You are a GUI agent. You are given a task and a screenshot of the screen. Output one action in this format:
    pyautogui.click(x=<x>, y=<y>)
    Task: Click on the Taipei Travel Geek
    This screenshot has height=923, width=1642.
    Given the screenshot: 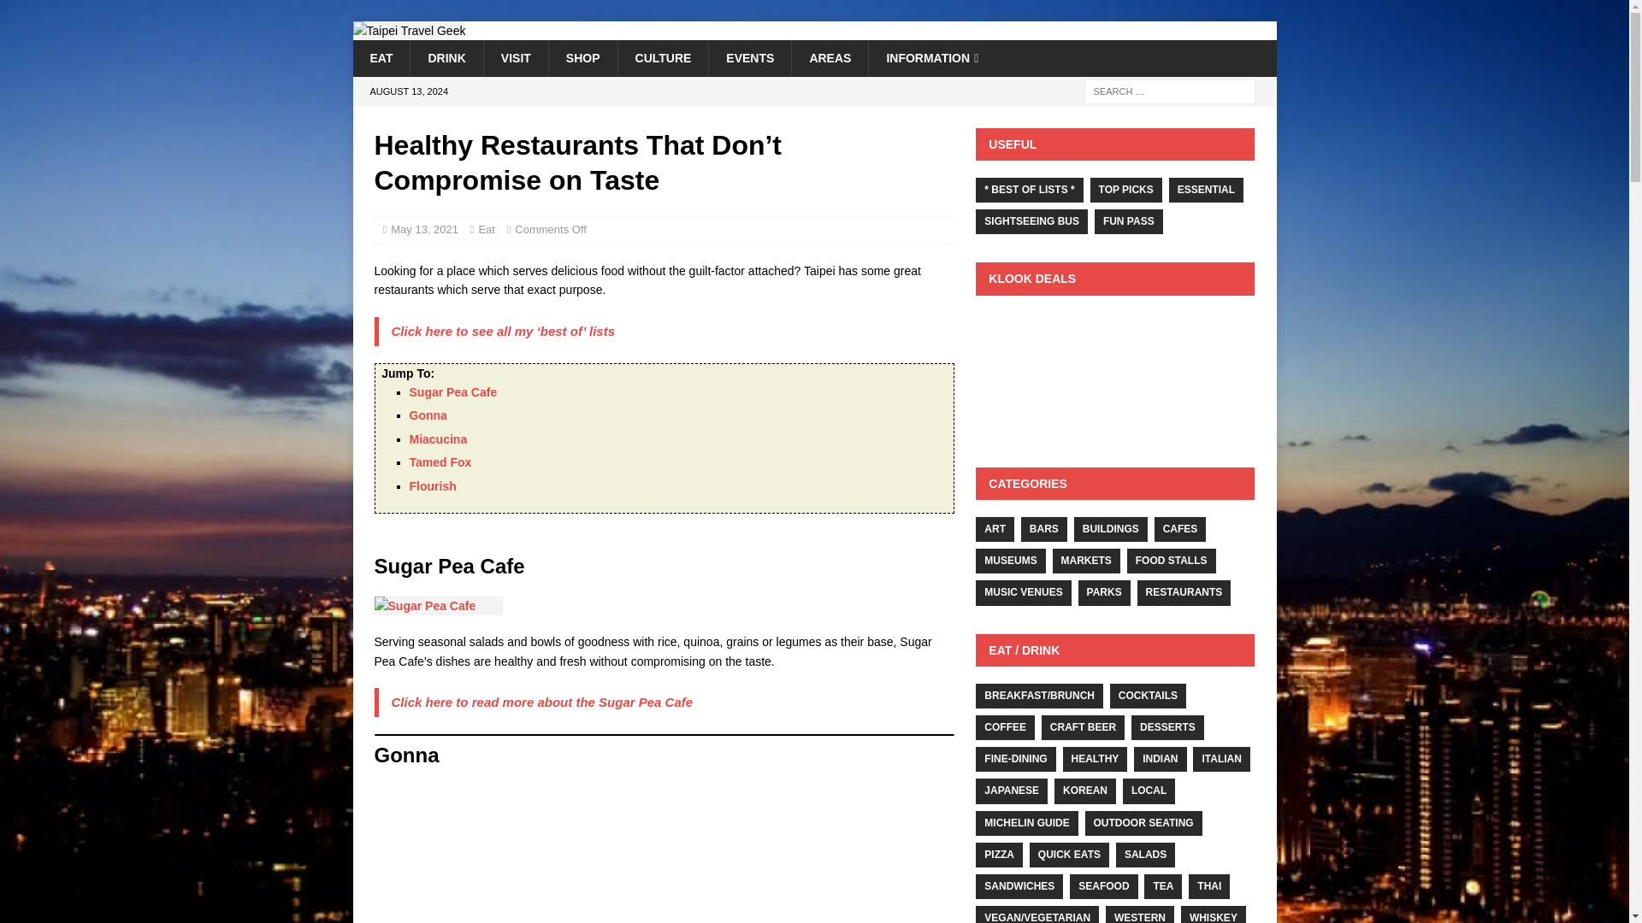 What is the action you would take?
    pyautogui.click(x=409, y=31)
    